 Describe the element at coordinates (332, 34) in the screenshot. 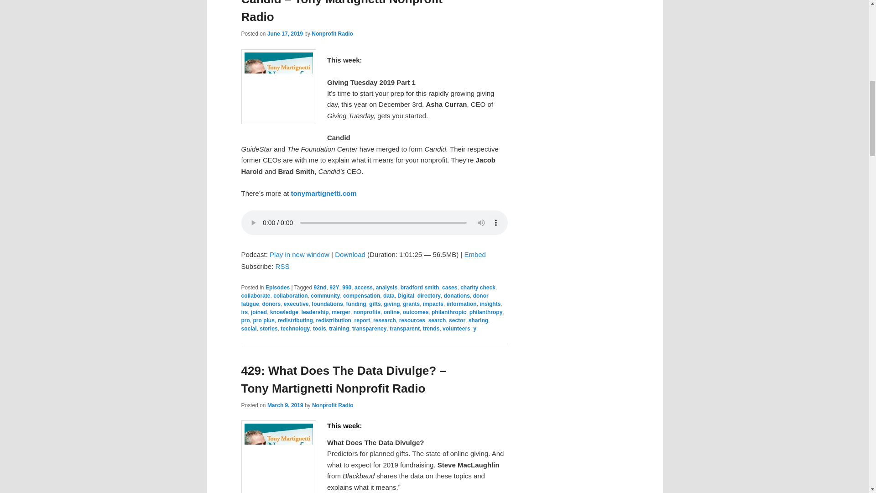

I see `View all posts by Nonprofit Radio` at that location.